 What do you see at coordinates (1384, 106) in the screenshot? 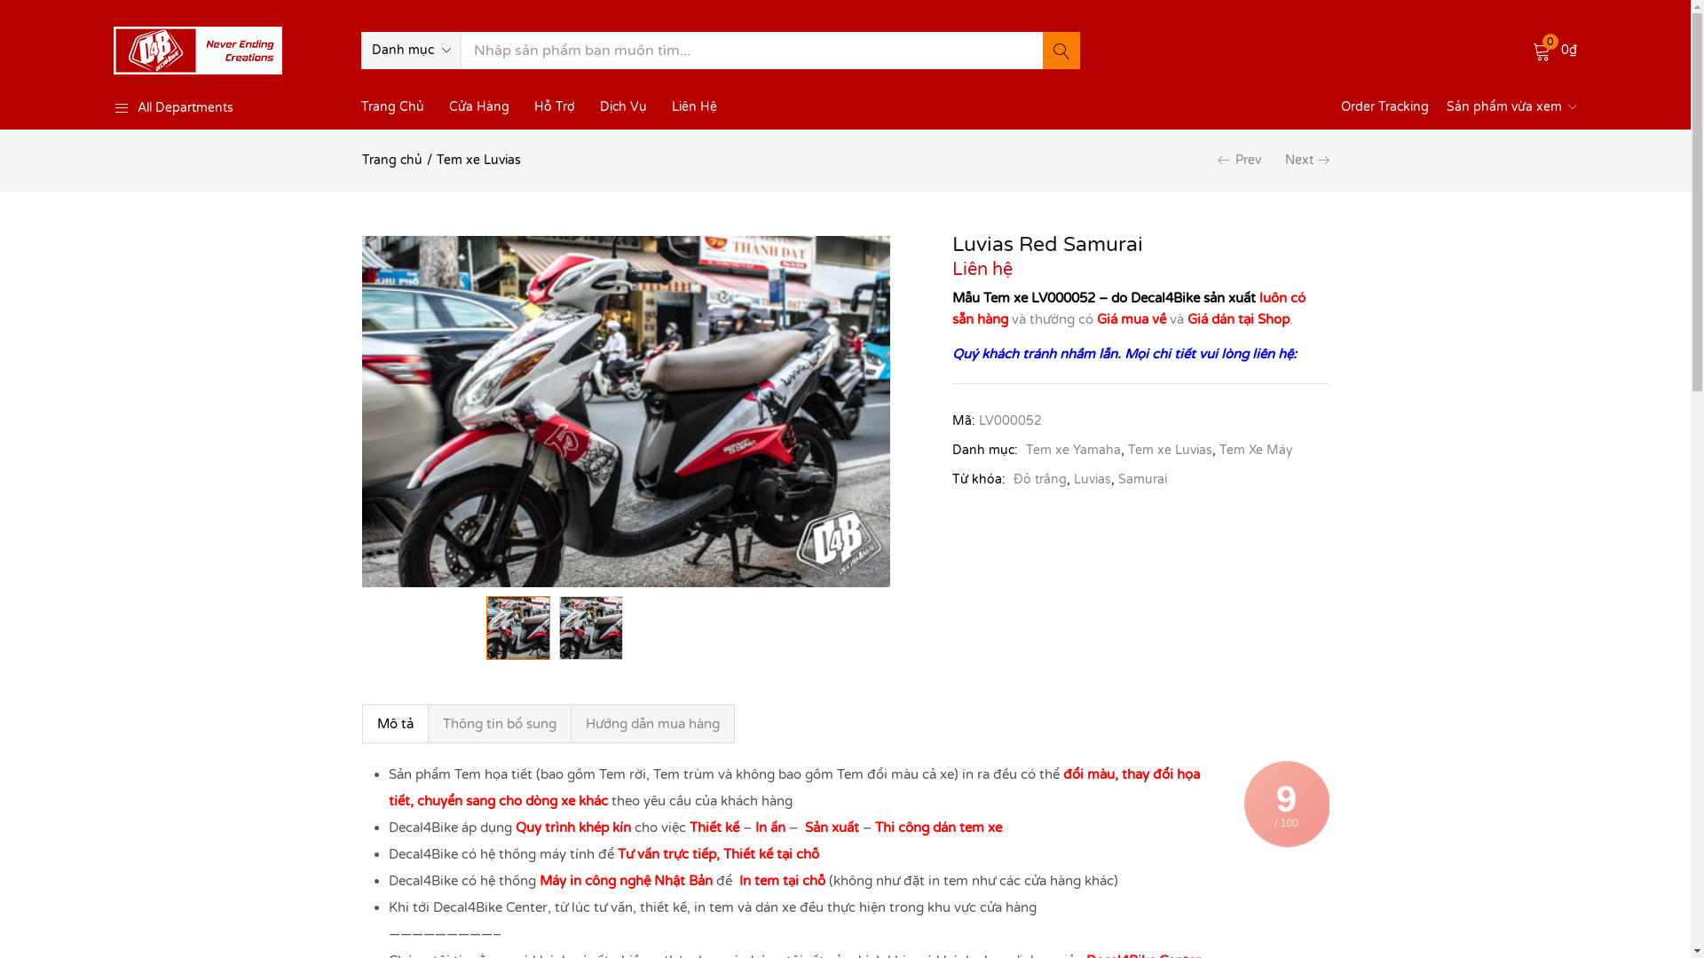
I see `Order Tracking` at bounding box center [1384, 106].